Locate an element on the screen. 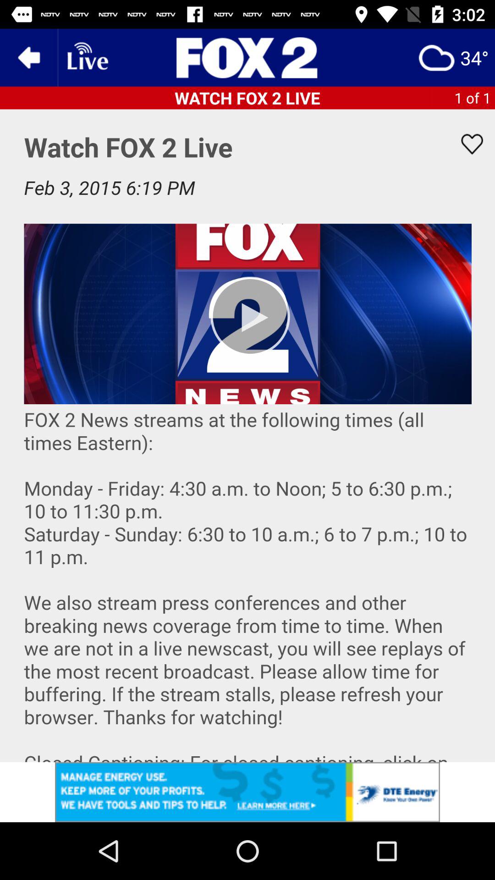 This screenshot has height=880, width=495. get live updates from the news is located at coordinates (87, 58).